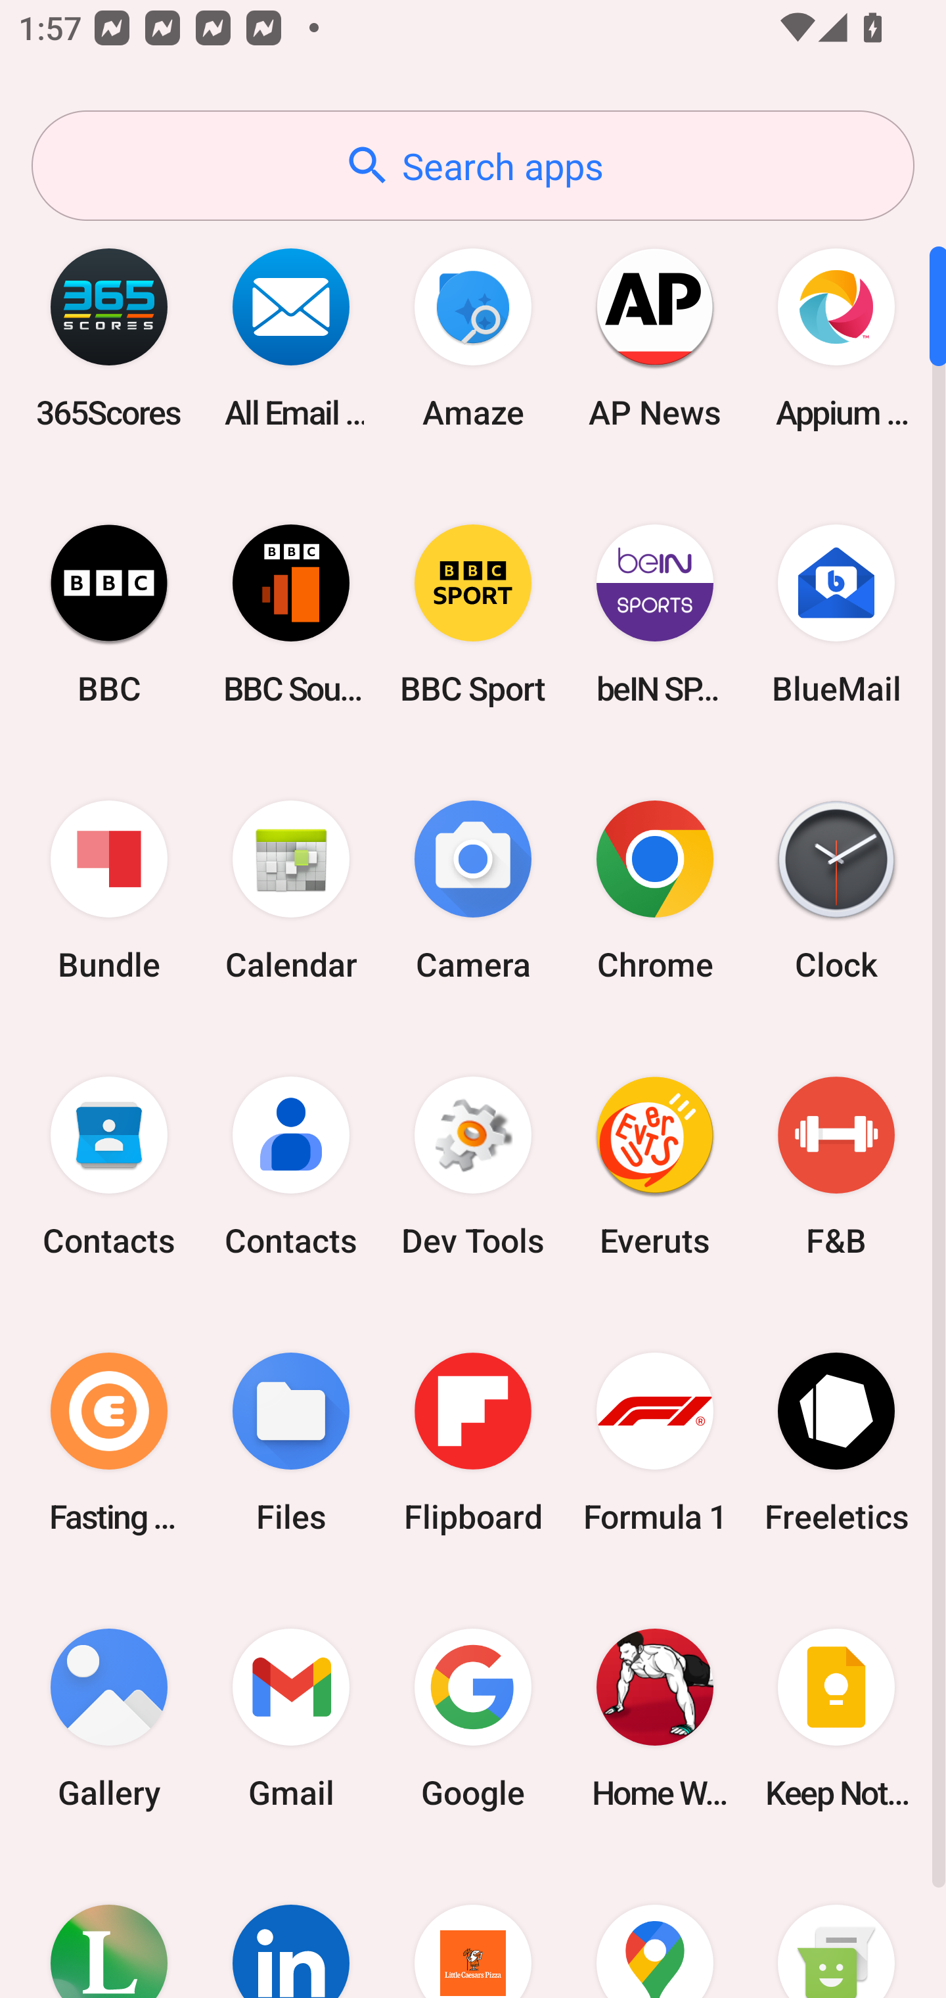  I want to click on LinkedIn, so click(291, 1927).